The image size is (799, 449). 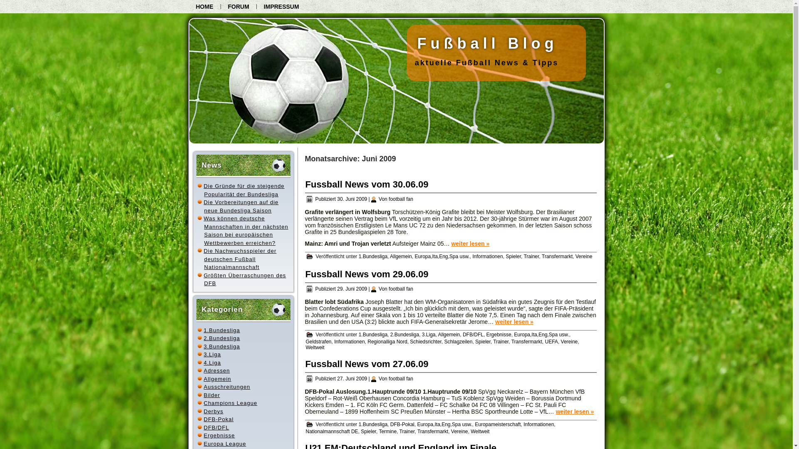 What do you see at coordinates (222, 347) in the screenshot?
I see `3.Bundesliga` at bounding box center [222, 347].